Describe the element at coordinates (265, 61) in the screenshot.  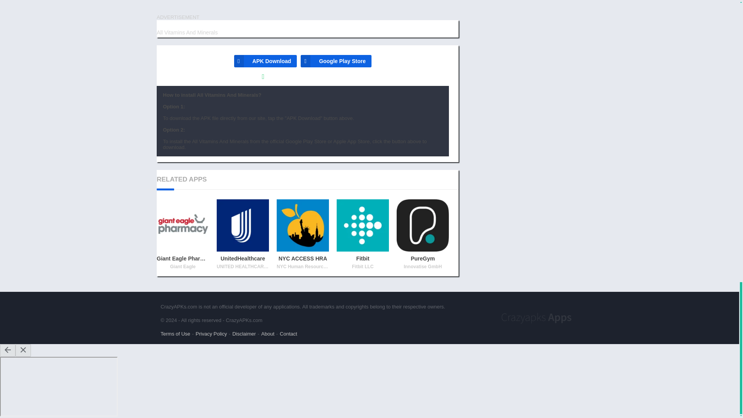
I see `APK Download` at that location.